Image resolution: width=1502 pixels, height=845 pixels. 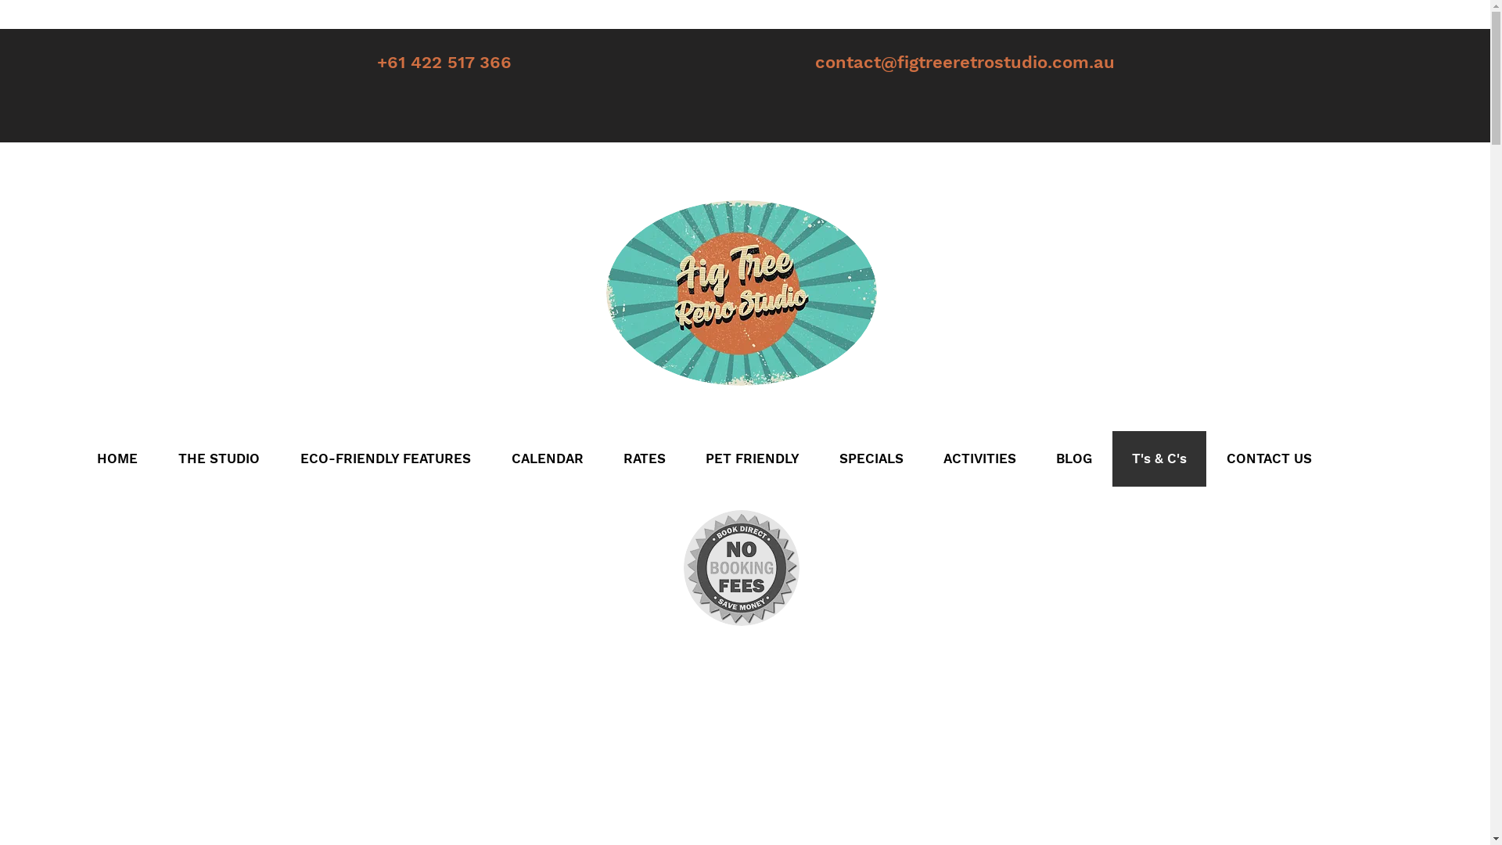 What do you see at coordinates (741, 293) in the screenshot?
I see `Fig Tree Retro Studio logo` at bounding box center [741, 293].